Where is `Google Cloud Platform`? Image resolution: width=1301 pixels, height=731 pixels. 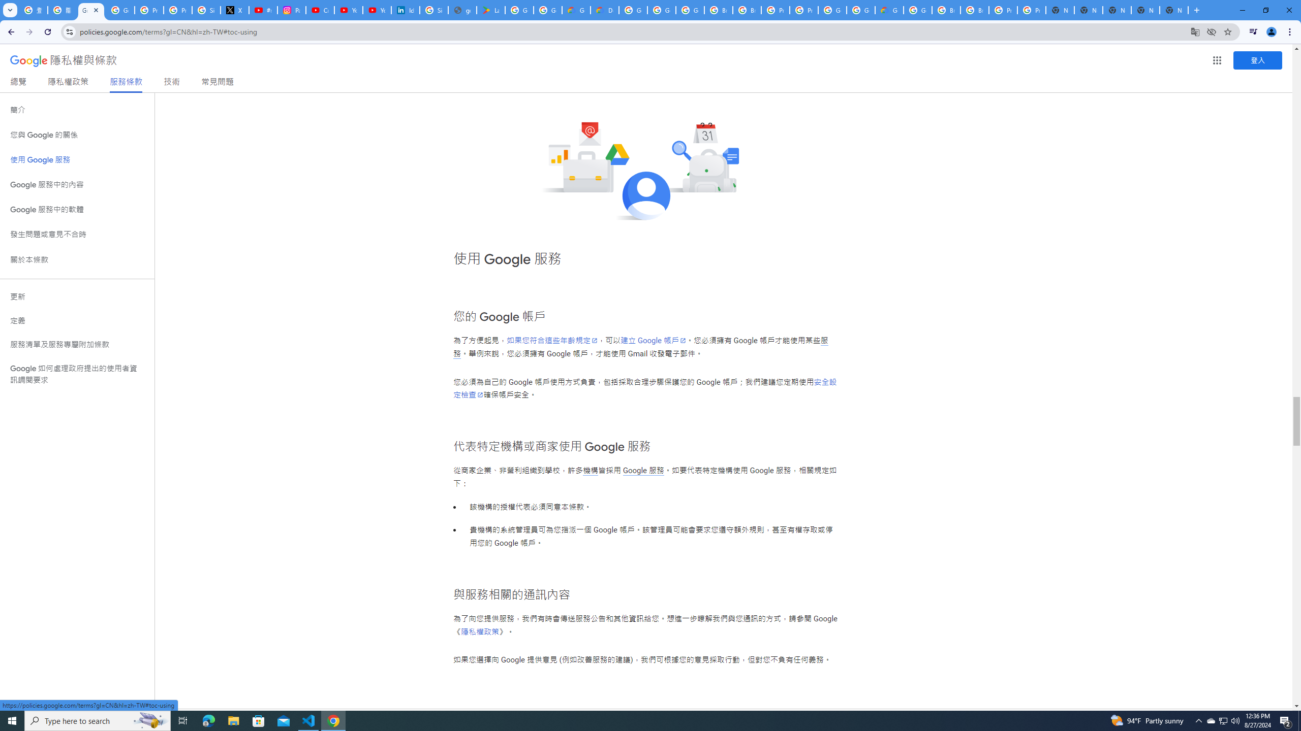
Google Cloud Platform is located at coordinates (832, 10).